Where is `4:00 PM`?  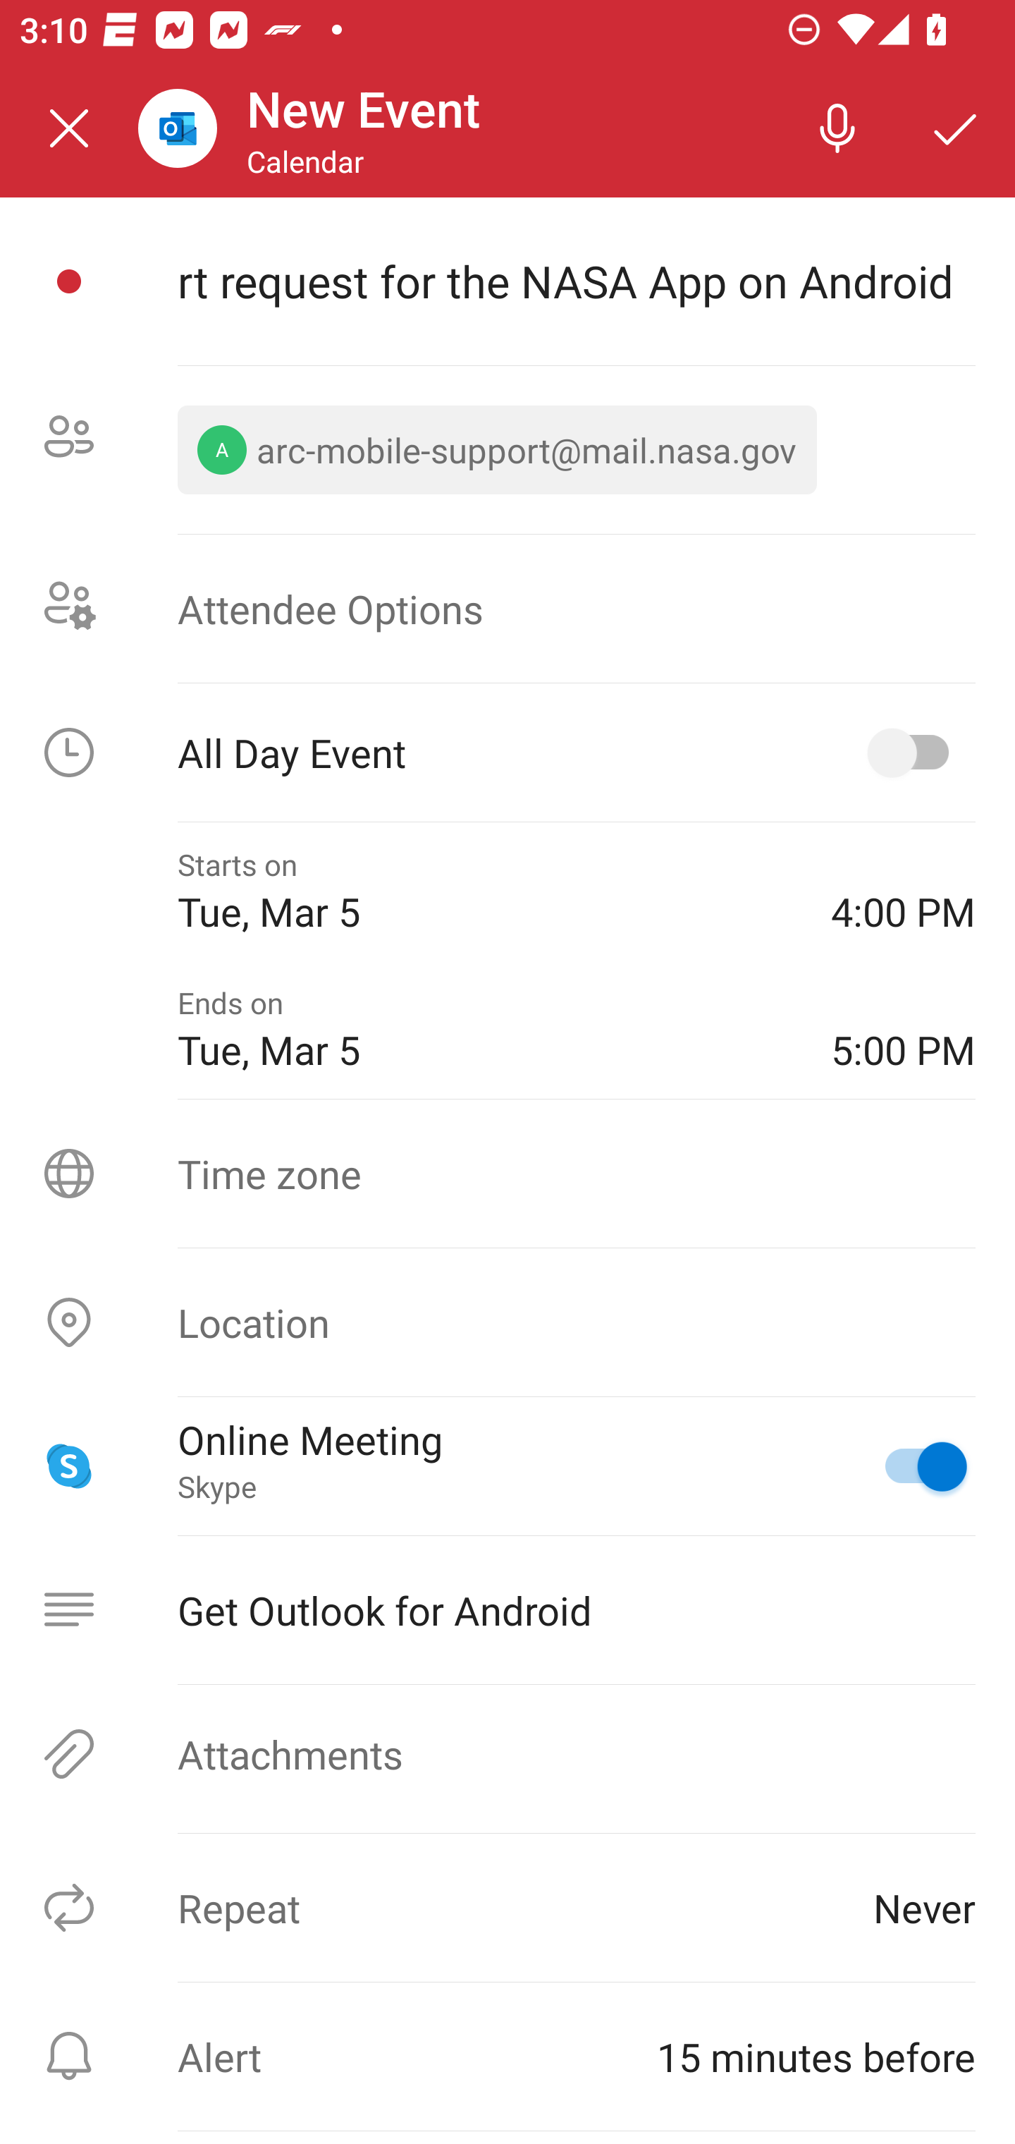
4:00 PM is located at coordinates (903, 891).